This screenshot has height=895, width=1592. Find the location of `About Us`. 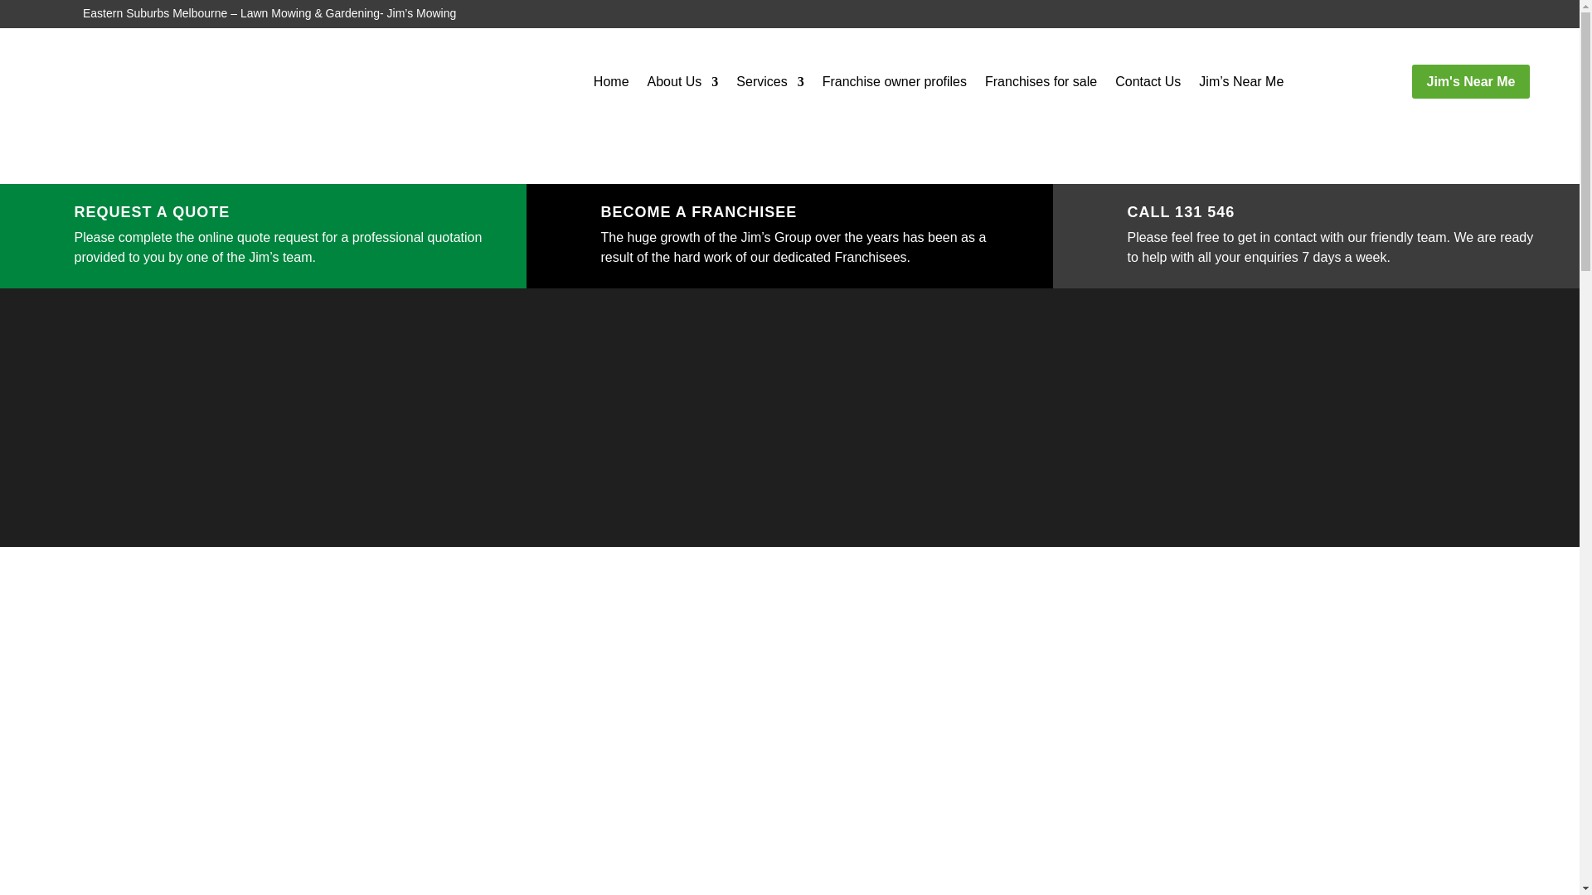

About Us is located at coordinates (683, 85).